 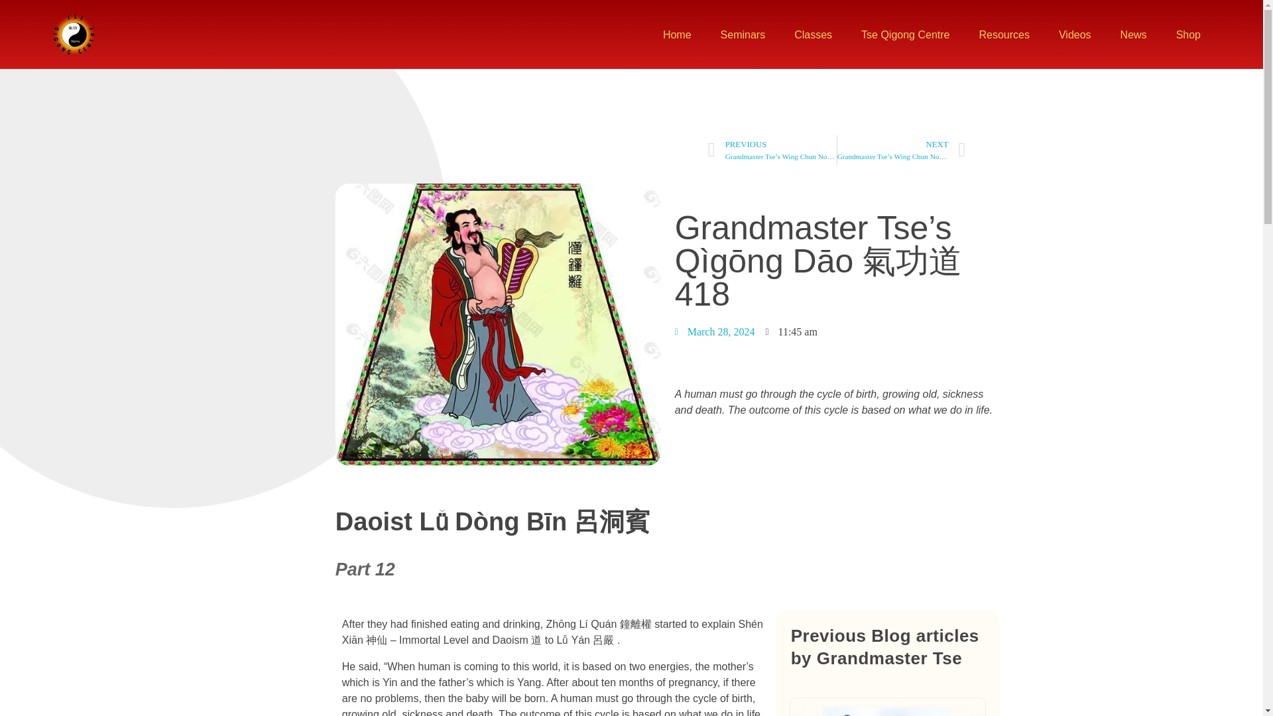 What do you see at coordinates (122, 56) in the screenshot?
I see `Tse Qigong Centre` at bounding box center [122, 56].